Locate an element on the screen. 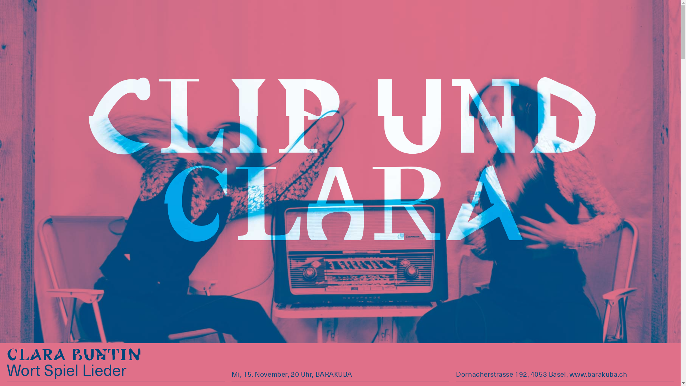 The height and width of the screenshot is (386, 686). Clara Buntin
Wort Spiel Lieder is located at coordinates (75, 366).